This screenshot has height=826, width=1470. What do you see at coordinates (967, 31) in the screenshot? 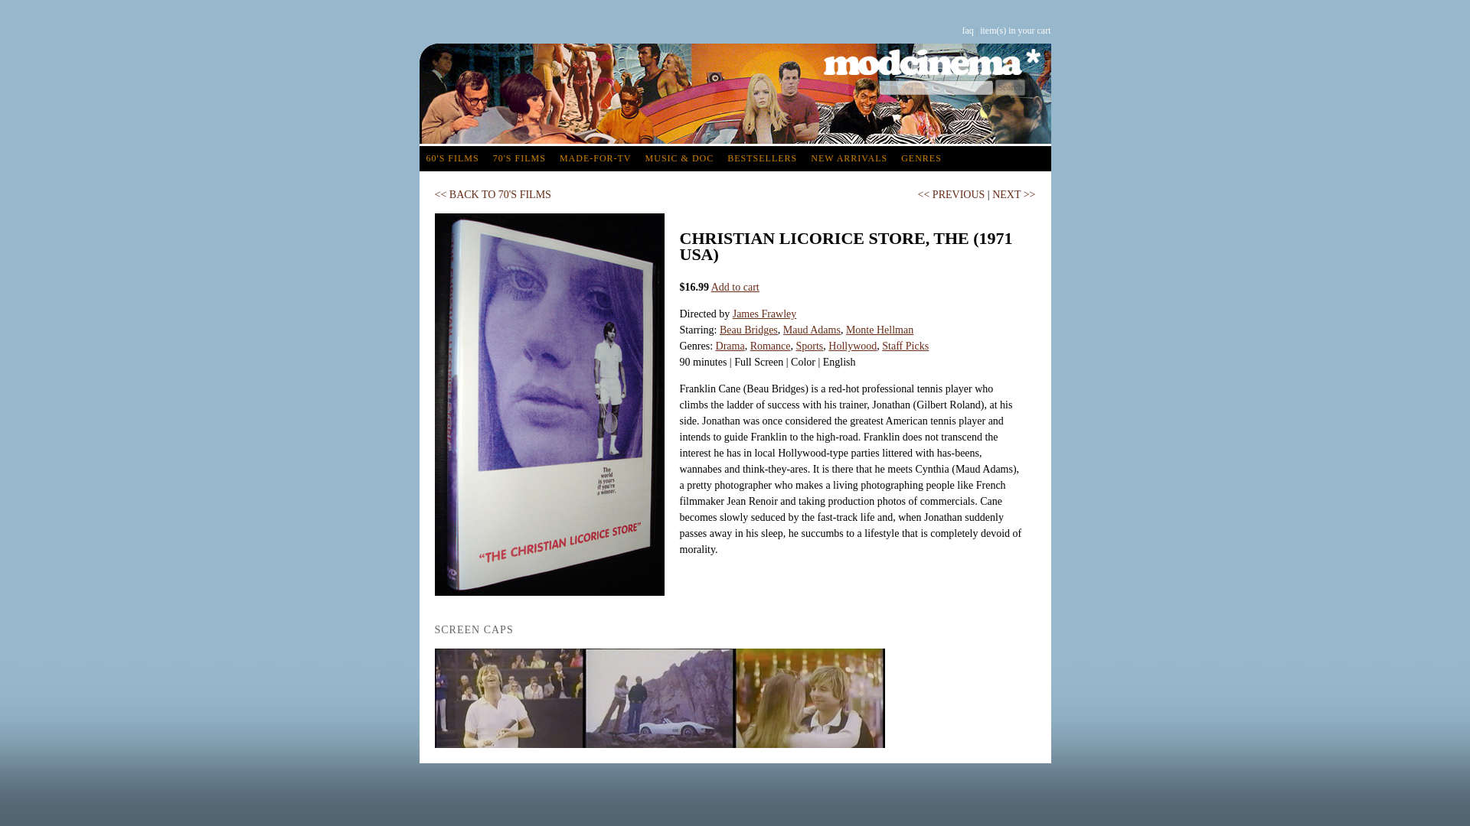
I see `faq` at bounding box center [967, 31].